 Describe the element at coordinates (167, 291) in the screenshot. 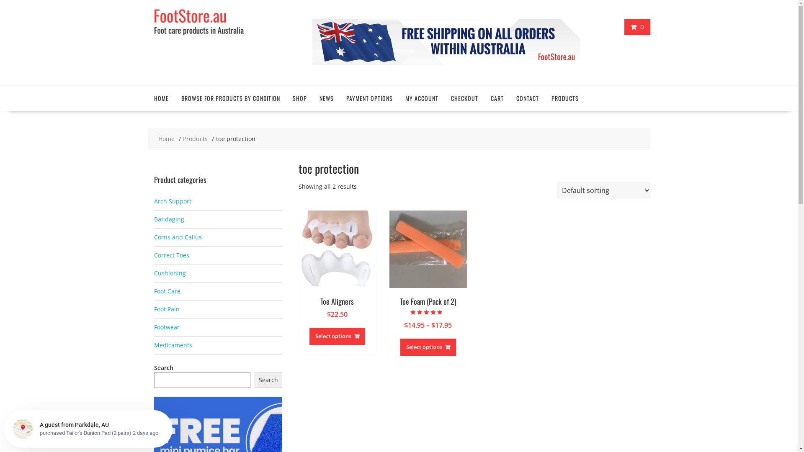

I see `Foot Care` at that location.